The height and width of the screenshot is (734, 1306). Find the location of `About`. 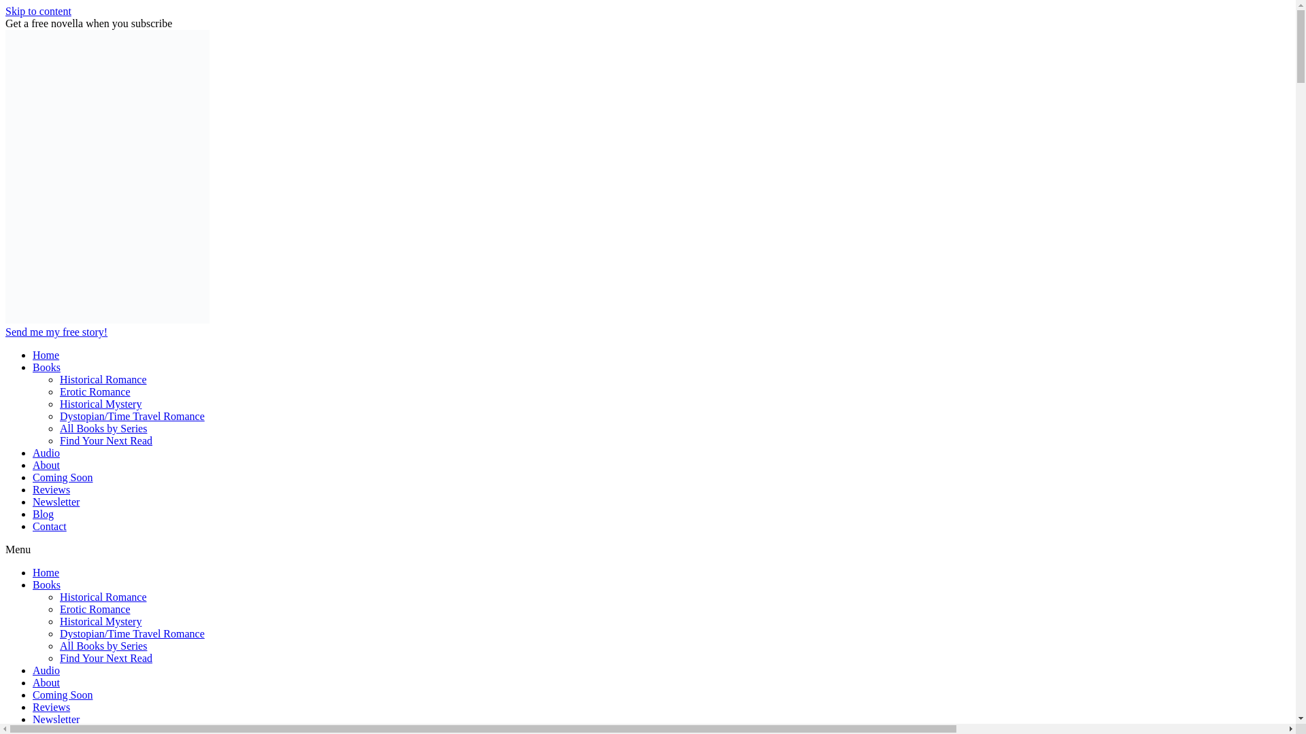

About is located at coordinates (46, 465).